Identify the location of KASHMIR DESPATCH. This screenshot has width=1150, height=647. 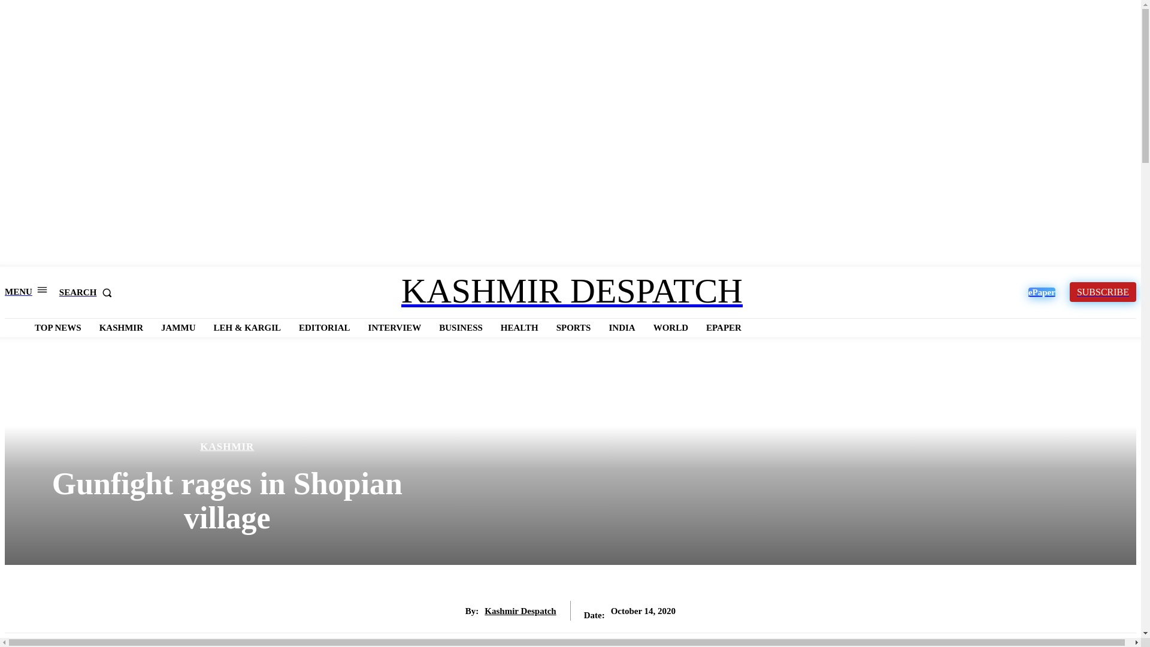
(571, 290).